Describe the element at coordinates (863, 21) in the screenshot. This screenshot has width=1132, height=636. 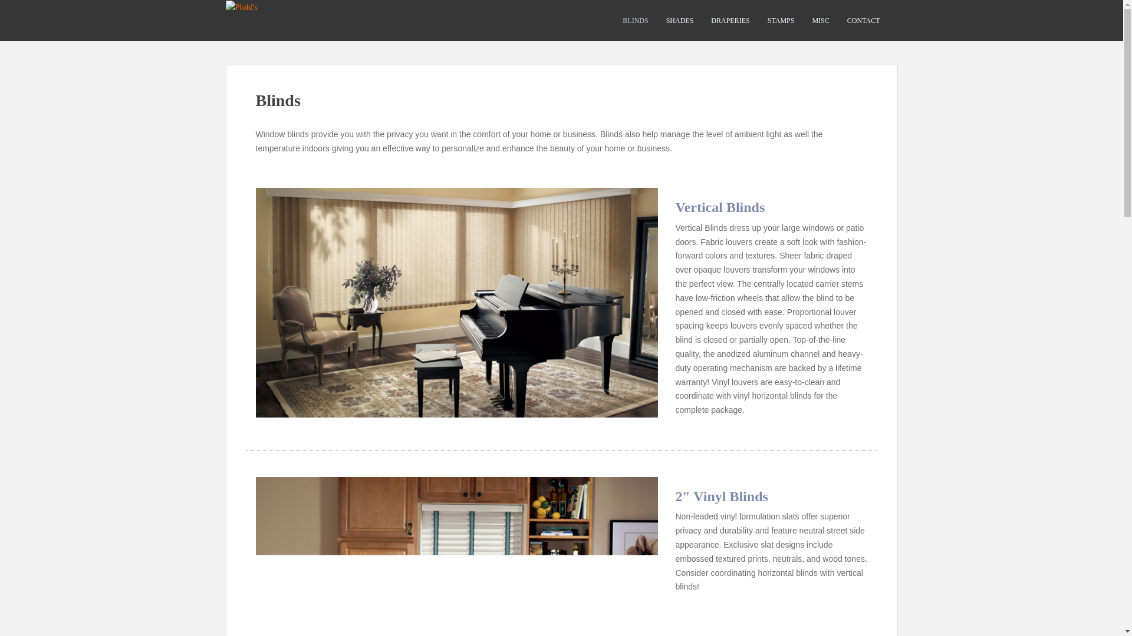
I see `CONTACT` at that location.